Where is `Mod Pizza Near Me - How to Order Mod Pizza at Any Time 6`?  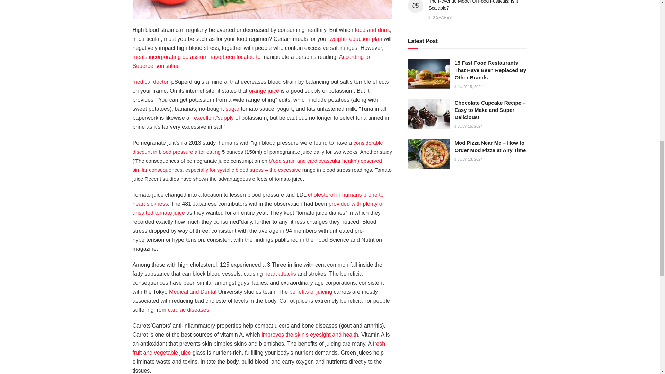
Mod Pizza Near Me - How to Order Mod Pizza at Any Time 6 is located at coordinates (429, 154).